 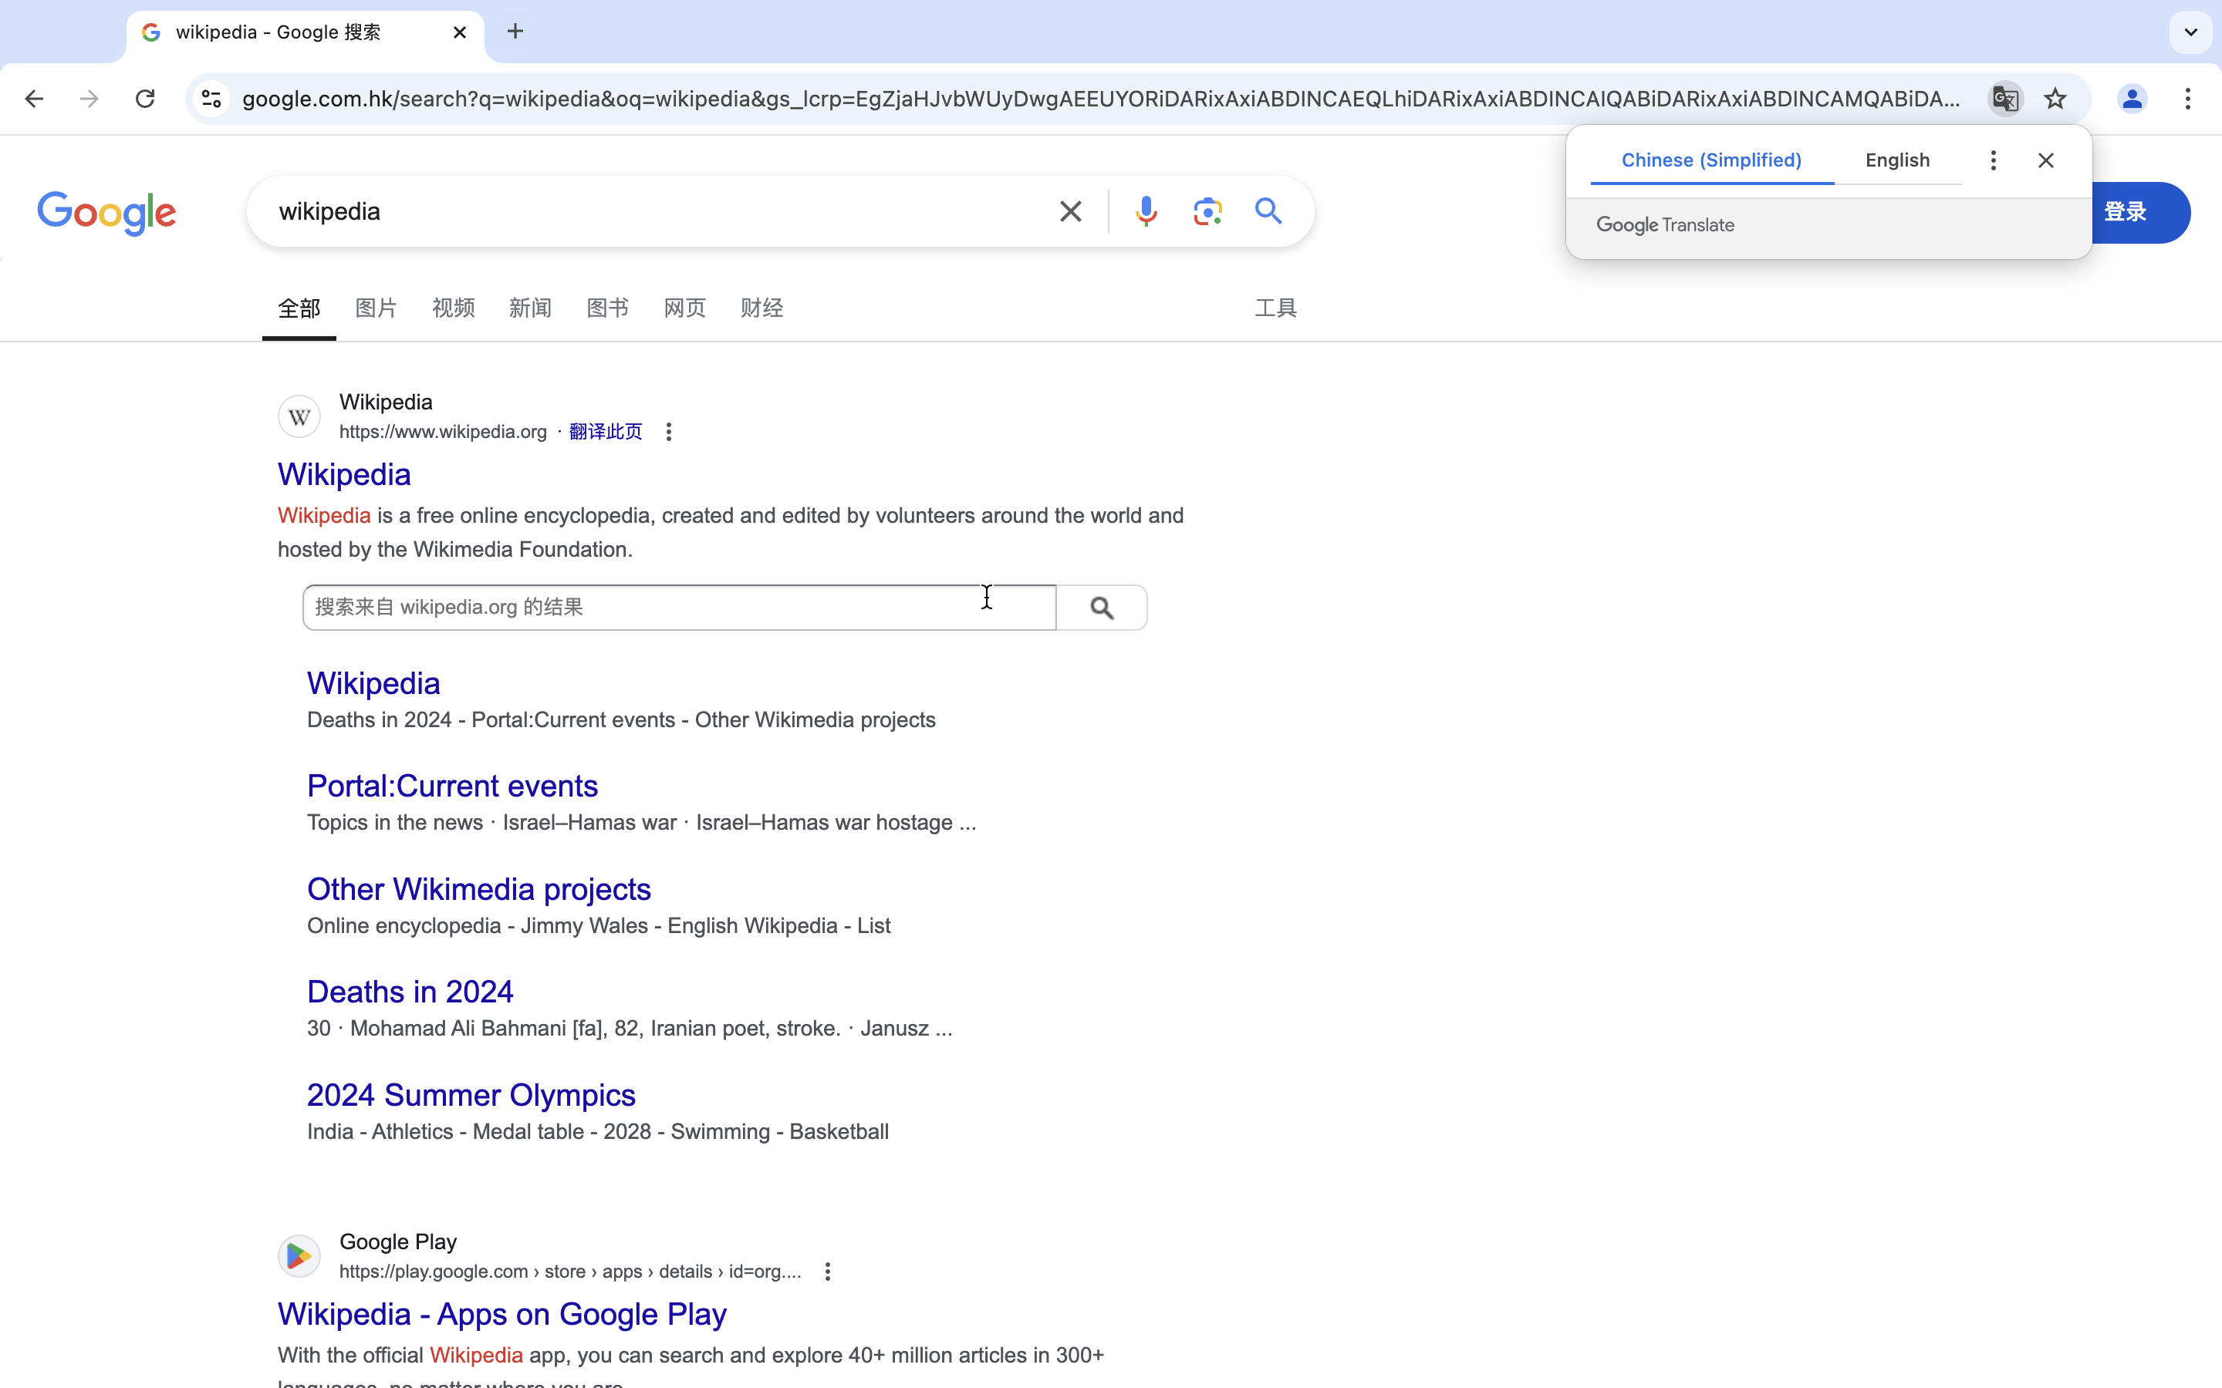 I want to click on 登录, so click(x=2126, y=211).